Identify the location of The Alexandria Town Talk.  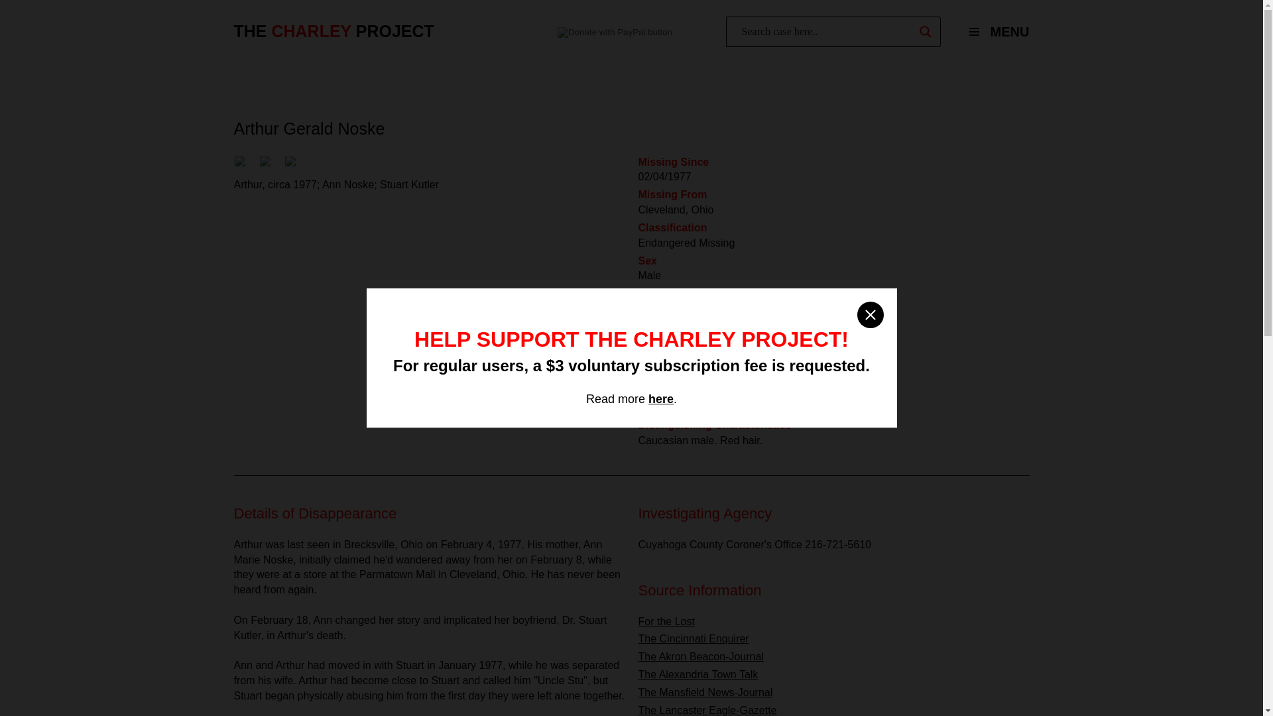
(697, 674).